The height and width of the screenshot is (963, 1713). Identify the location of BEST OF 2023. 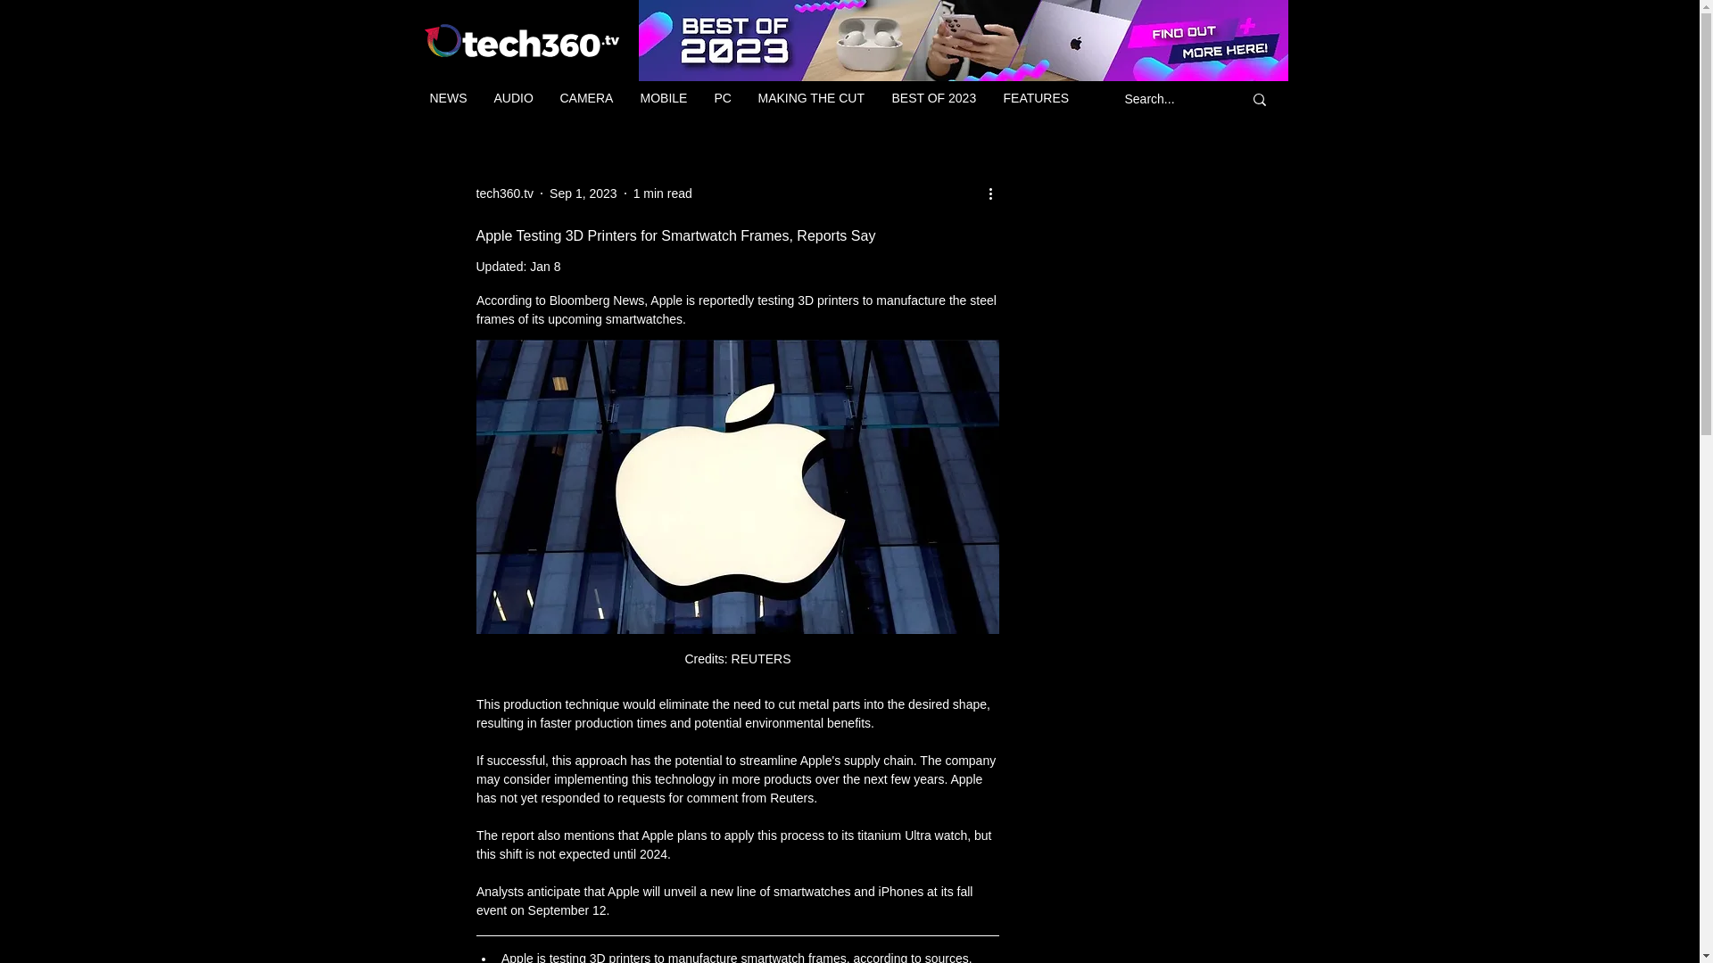
(933, 98).